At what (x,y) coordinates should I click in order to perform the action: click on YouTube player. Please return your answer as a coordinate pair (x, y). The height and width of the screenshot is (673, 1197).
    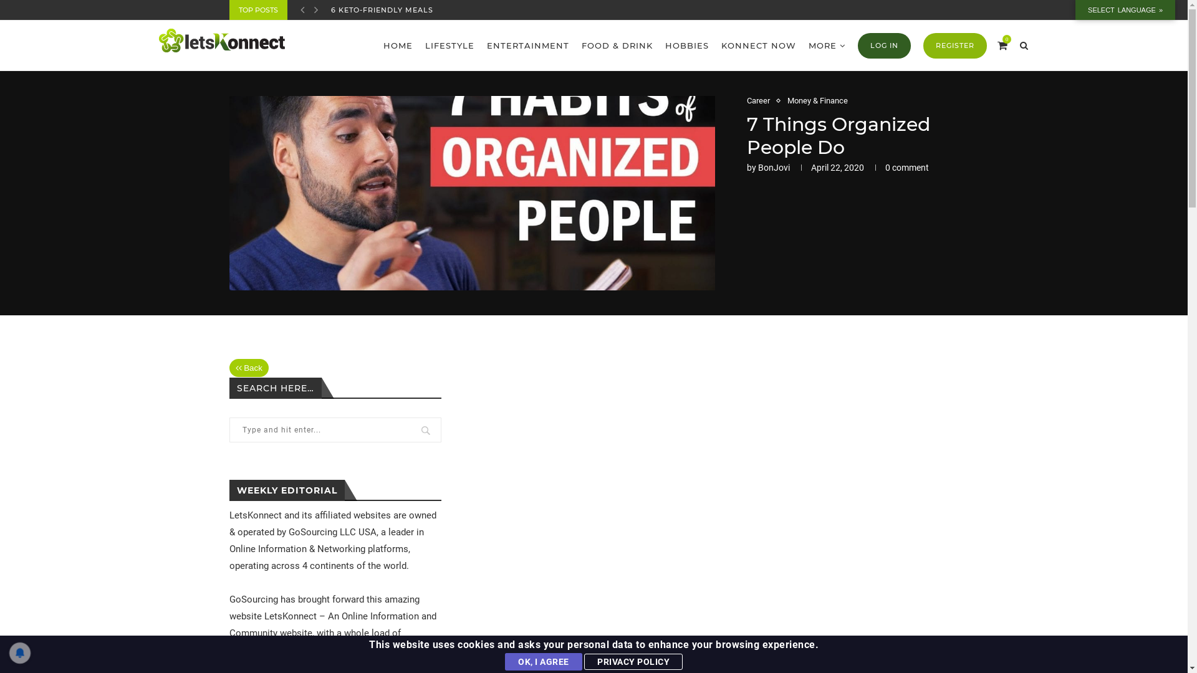
    Looking at the image, I should click on (719, 475).